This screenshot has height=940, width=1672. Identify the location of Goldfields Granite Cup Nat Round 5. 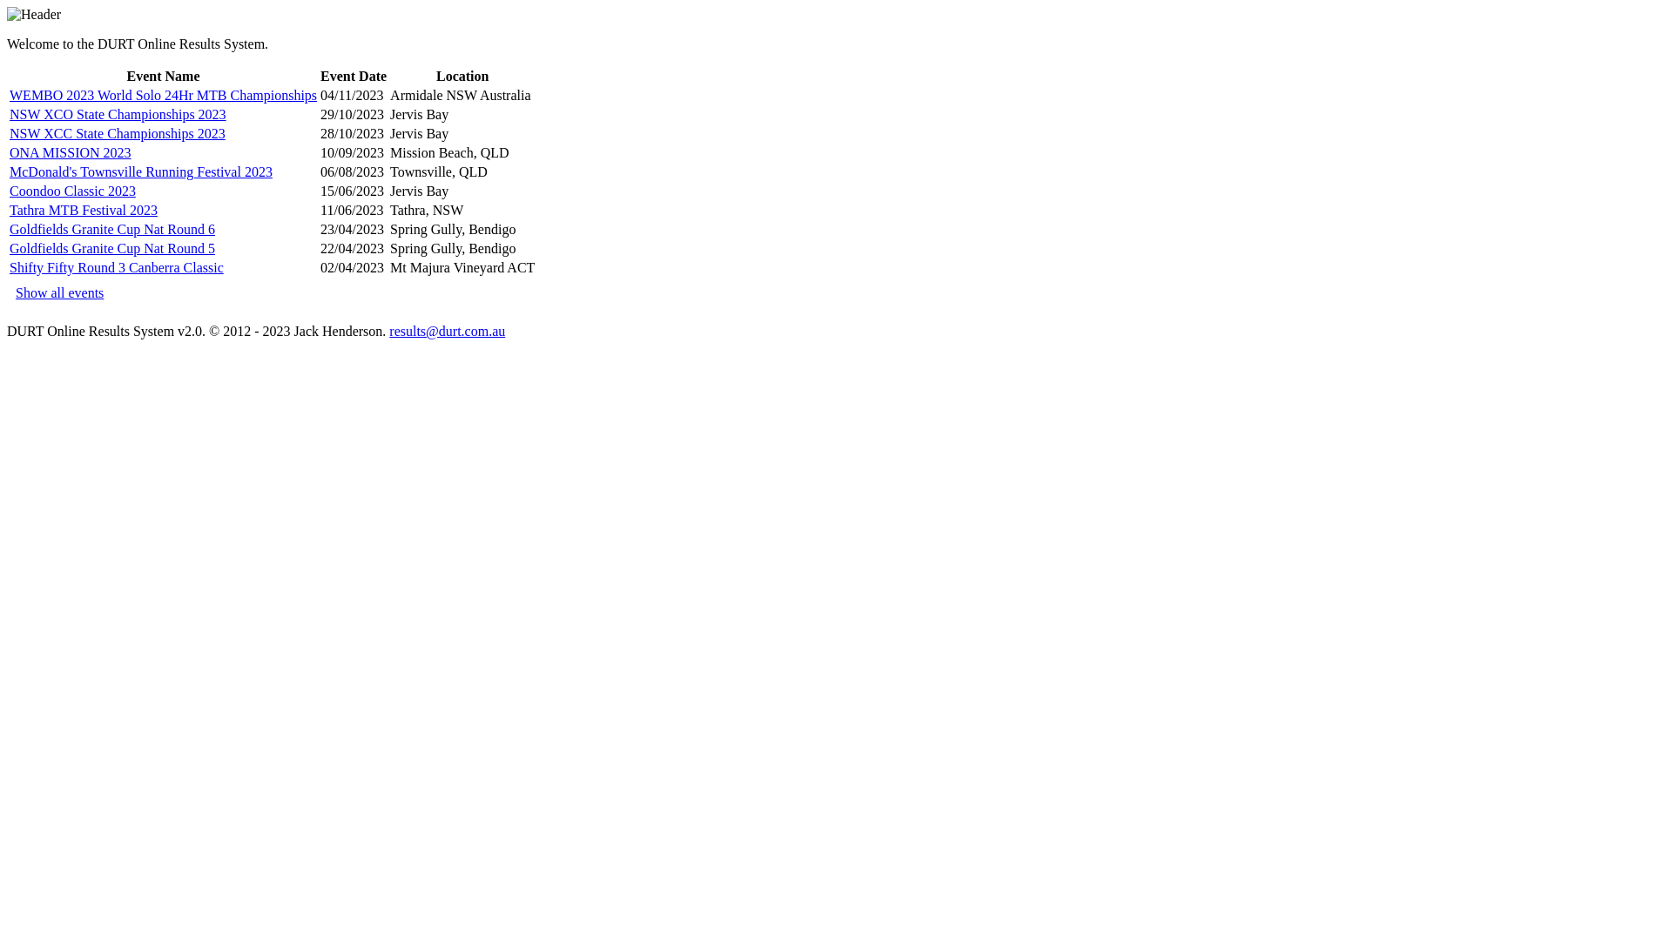
(111, 249).